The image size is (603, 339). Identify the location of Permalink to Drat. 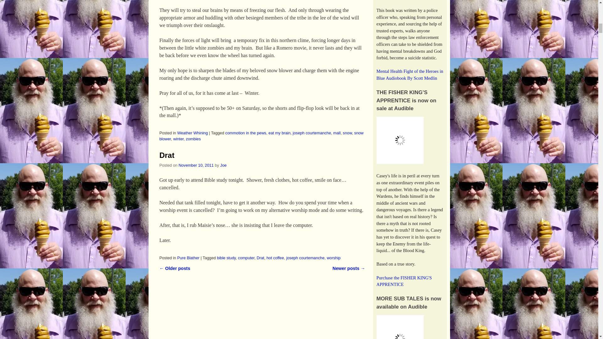
(167, 155).